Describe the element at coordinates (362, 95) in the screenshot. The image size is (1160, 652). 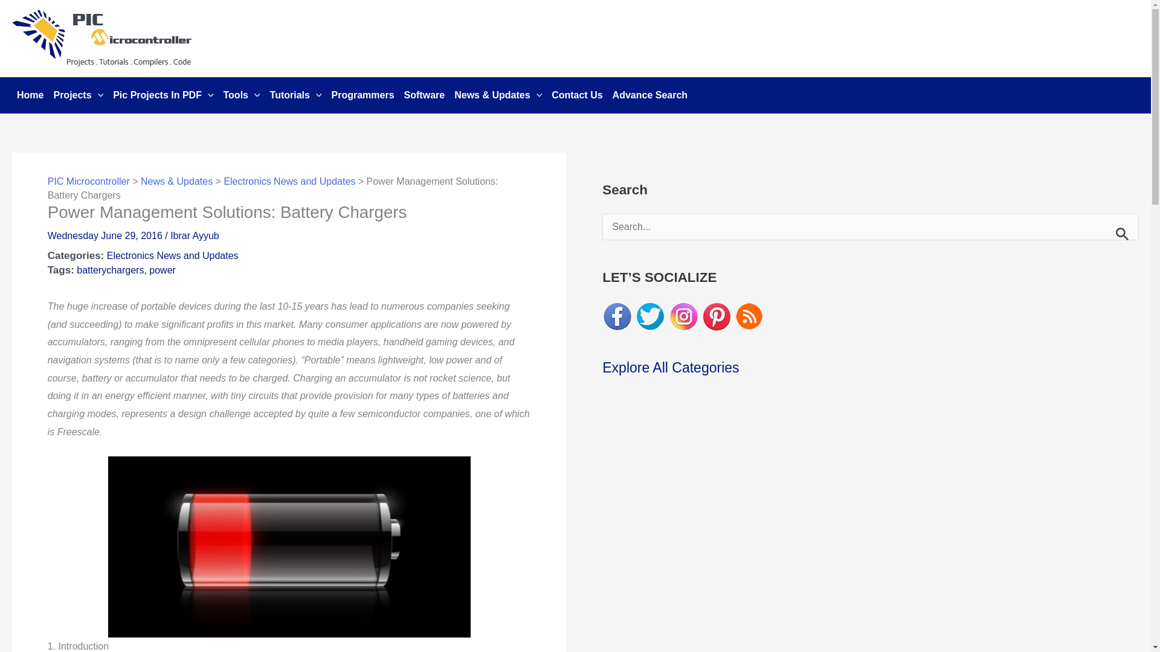
I see `Programmers` at that location.